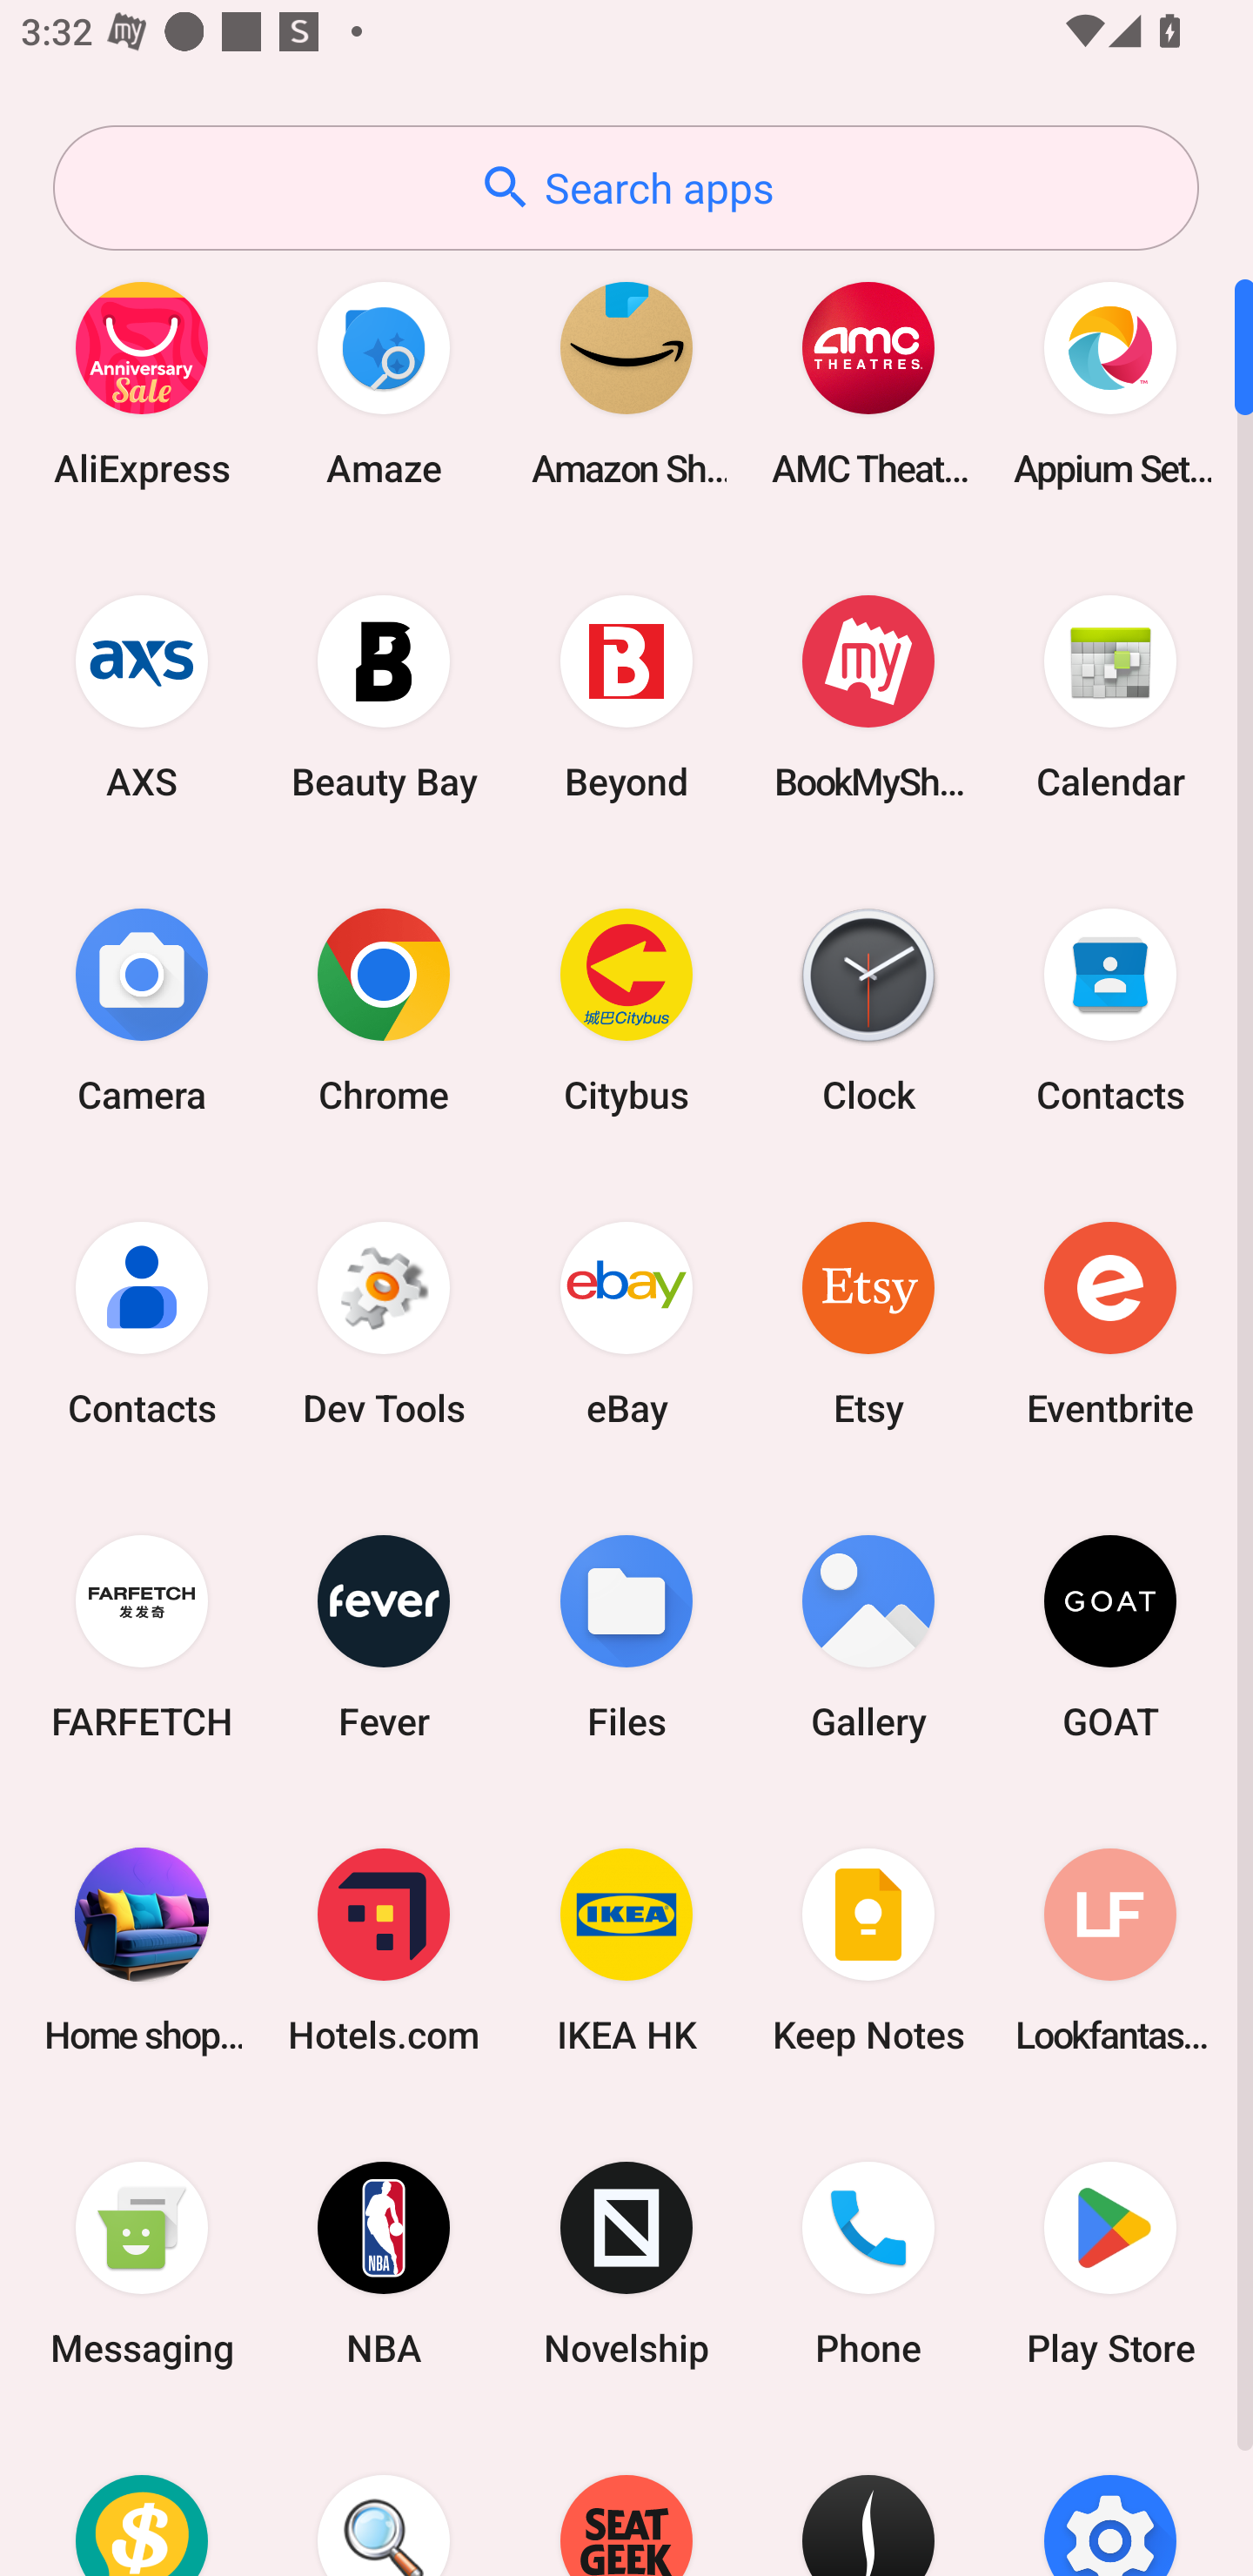 Image resolution: width=1253 pixels, height=2576 pixels. I want to click on Contacts, so click(142, 1323).